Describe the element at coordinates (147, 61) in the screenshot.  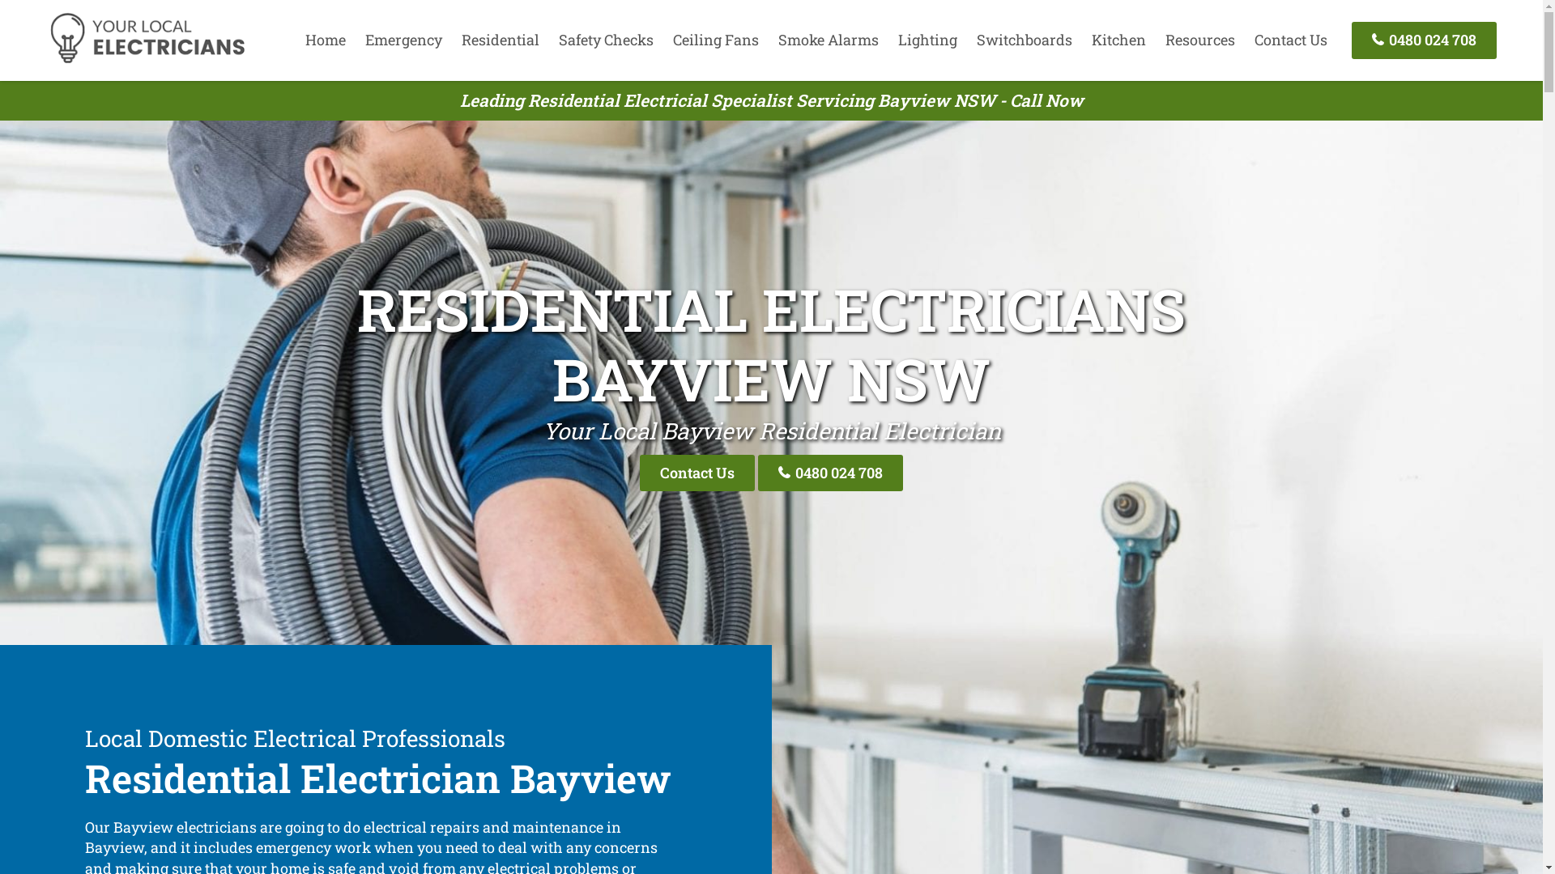
I see `Electricians` at that location.